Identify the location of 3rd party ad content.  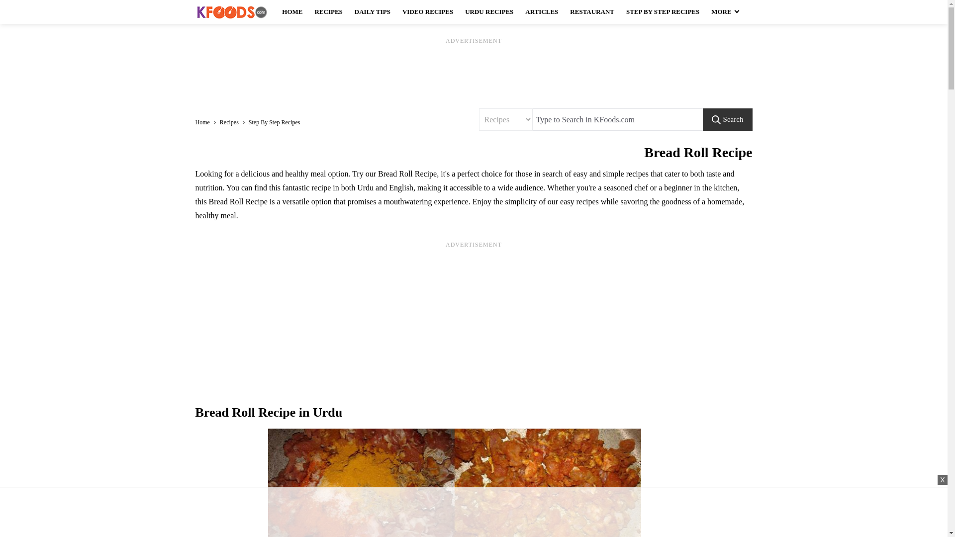
(473, 515).